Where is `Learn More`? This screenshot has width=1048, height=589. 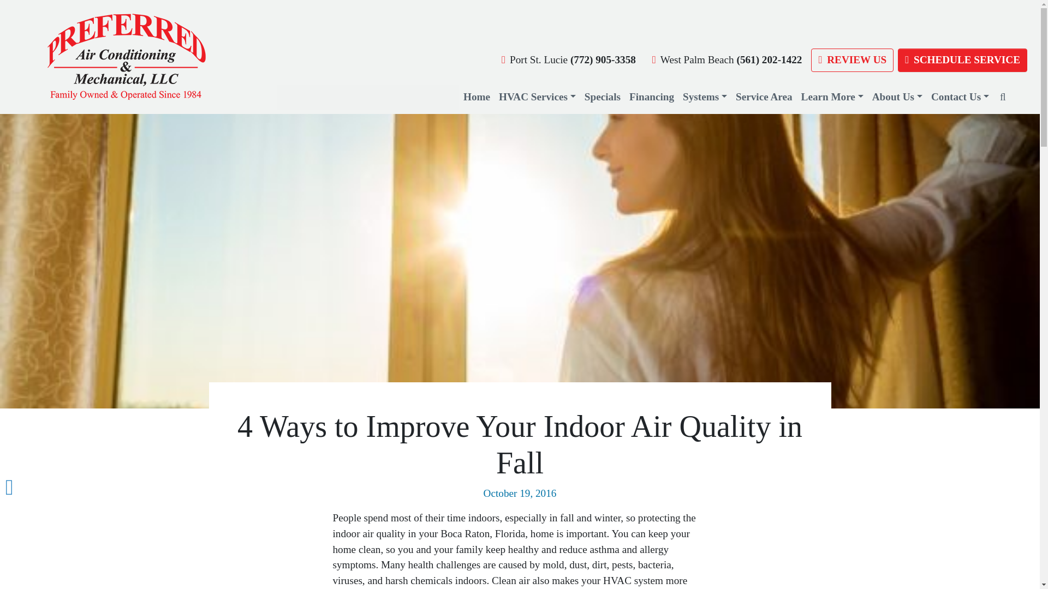 Learn More is located at coordinates (832, 97).